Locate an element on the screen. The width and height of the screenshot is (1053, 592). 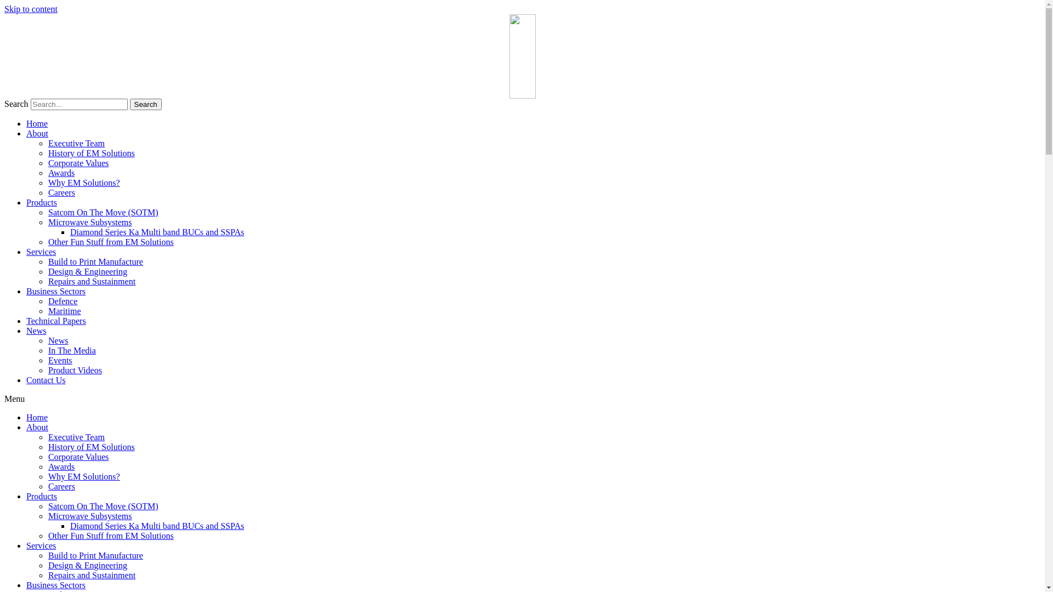
Services is located at coordinates (41, 546).